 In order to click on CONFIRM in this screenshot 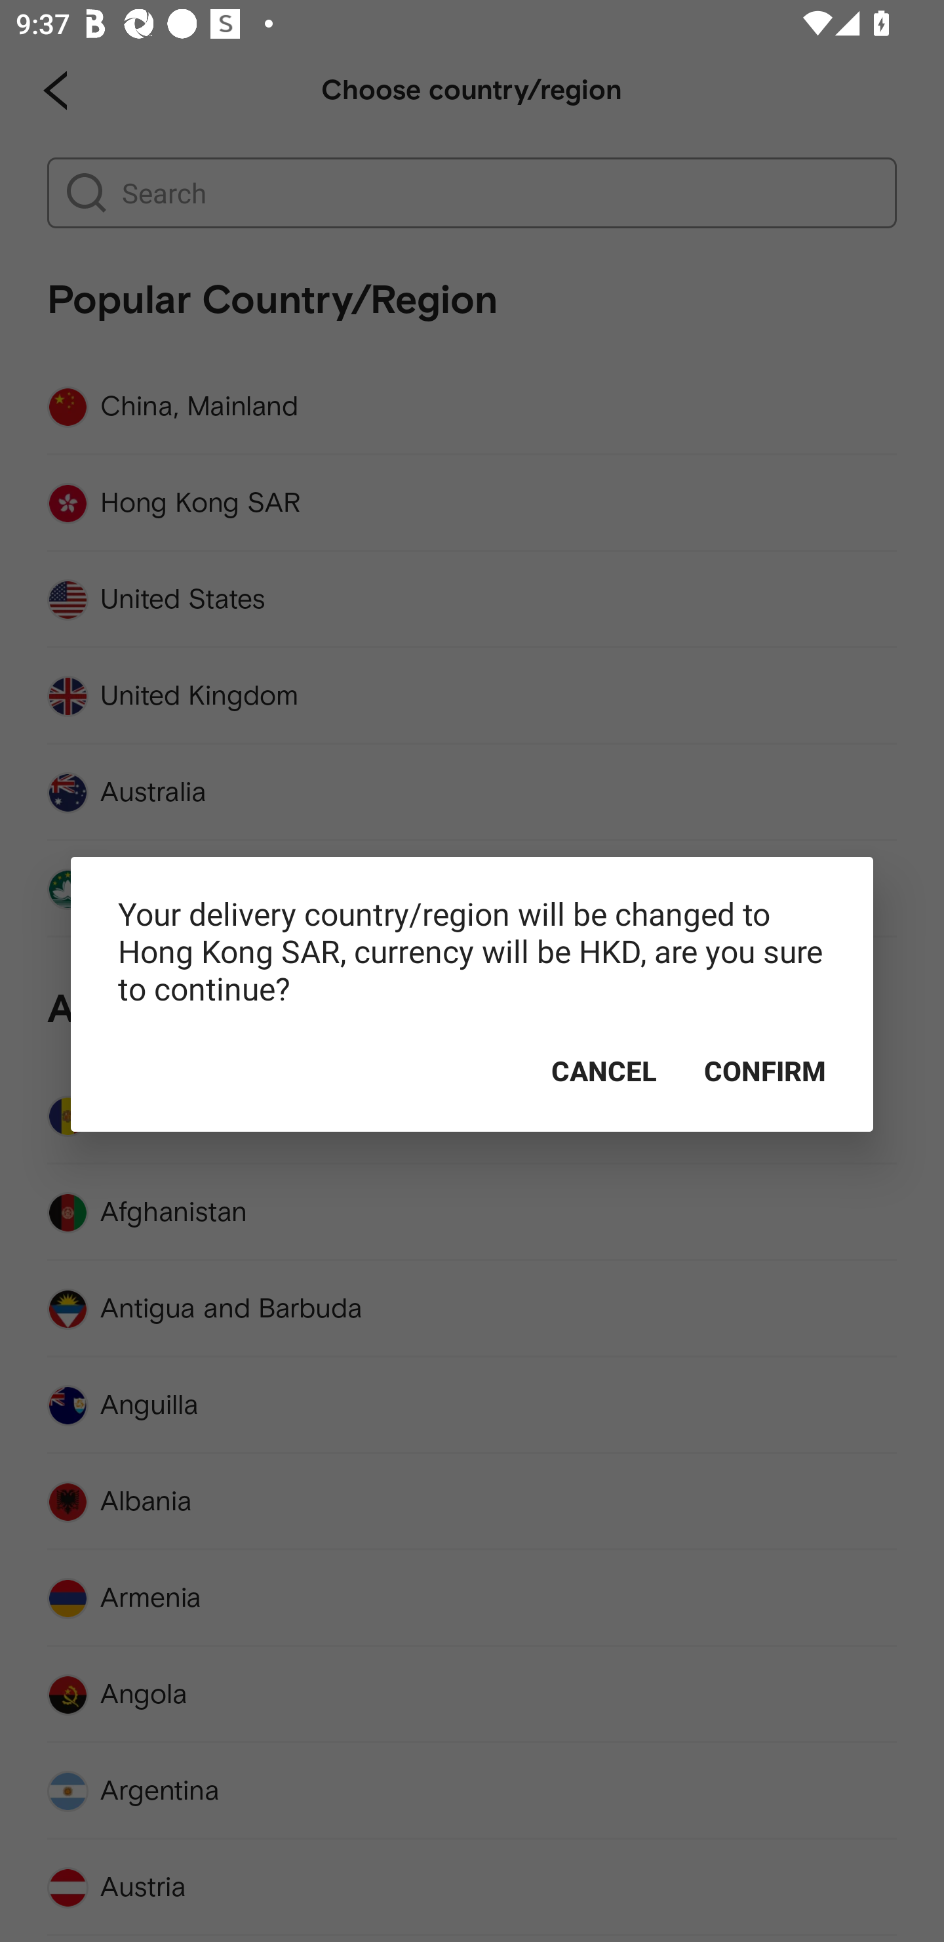, I will do `click(765, 1071)`.